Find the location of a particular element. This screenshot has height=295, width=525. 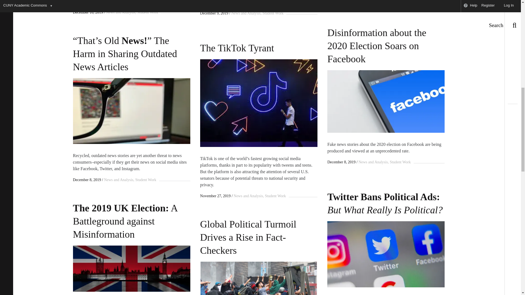

Student Work is located at coordinates (272, 13).